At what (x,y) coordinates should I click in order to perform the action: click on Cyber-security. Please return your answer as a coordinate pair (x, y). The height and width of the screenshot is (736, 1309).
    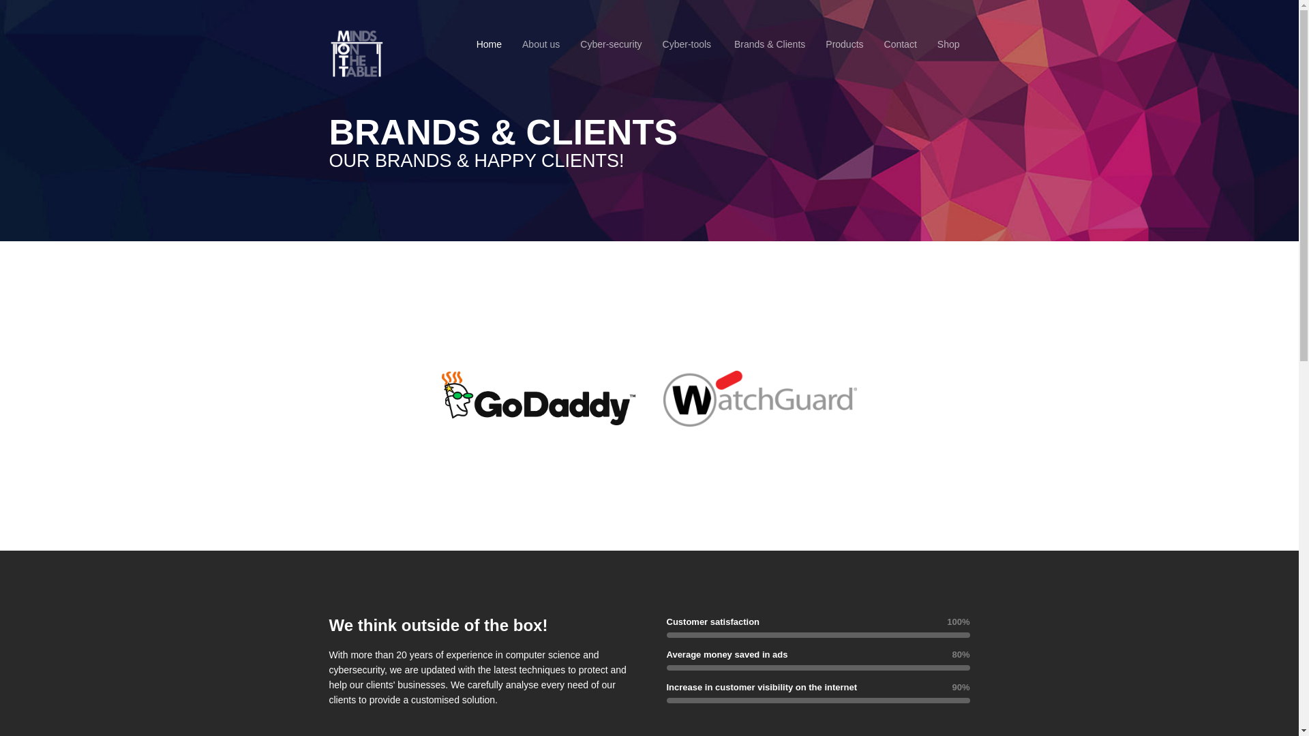
    Looking at the image, I should click on (611, 44).